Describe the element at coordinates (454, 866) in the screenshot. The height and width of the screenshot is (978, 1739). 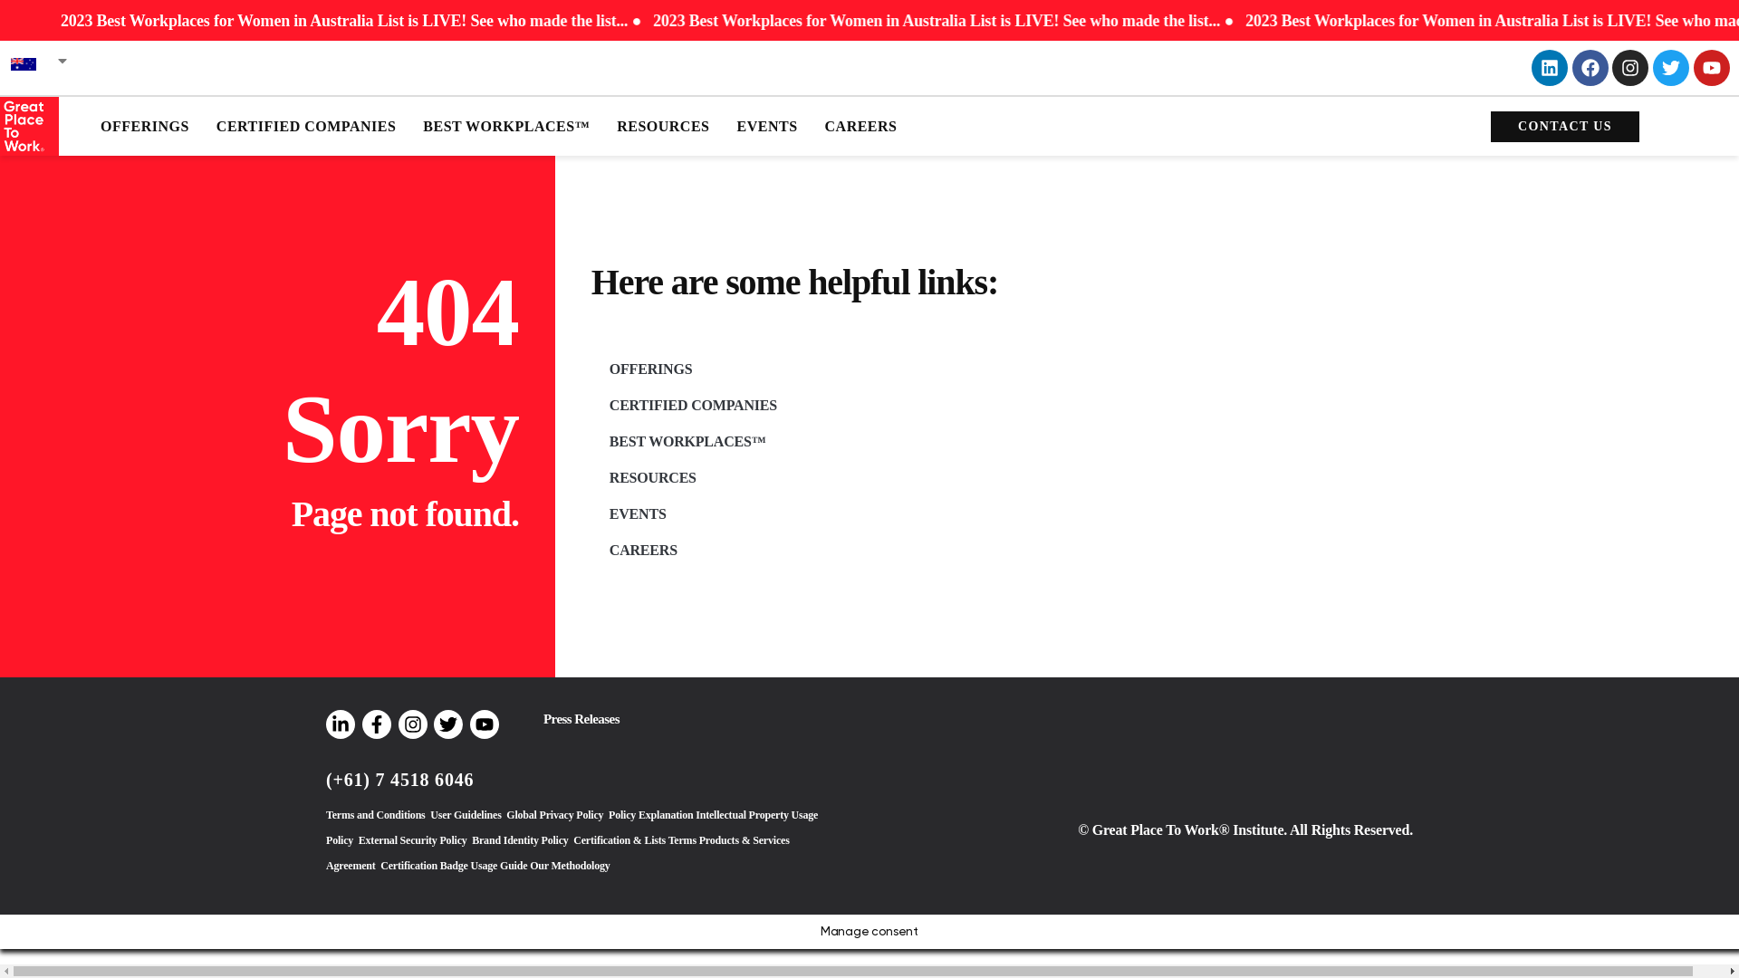
I see `Certification Badge Usage Guide` at that location.